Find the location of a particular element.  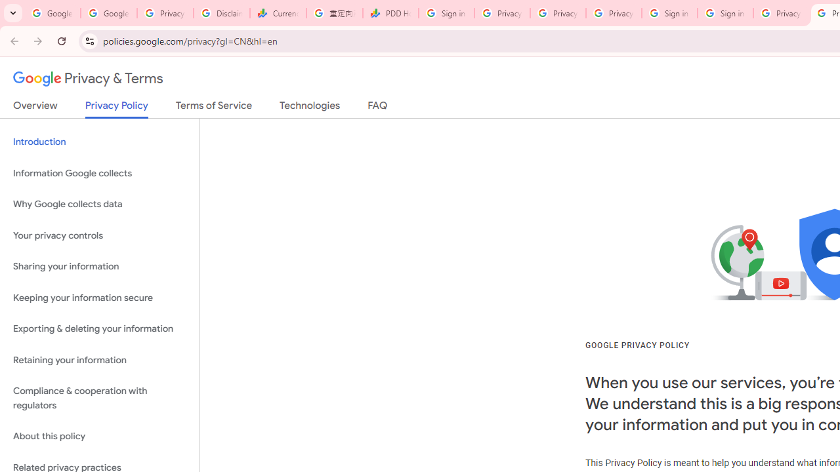

Google Workspace Admin Community is located at coordinates (52, 13).